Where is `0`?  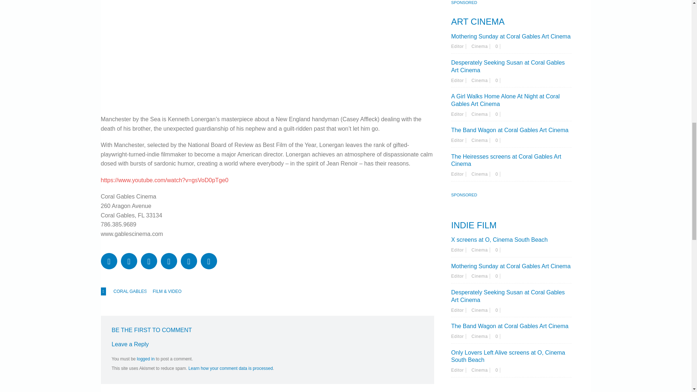
0 is located at coordinates (498, 276).